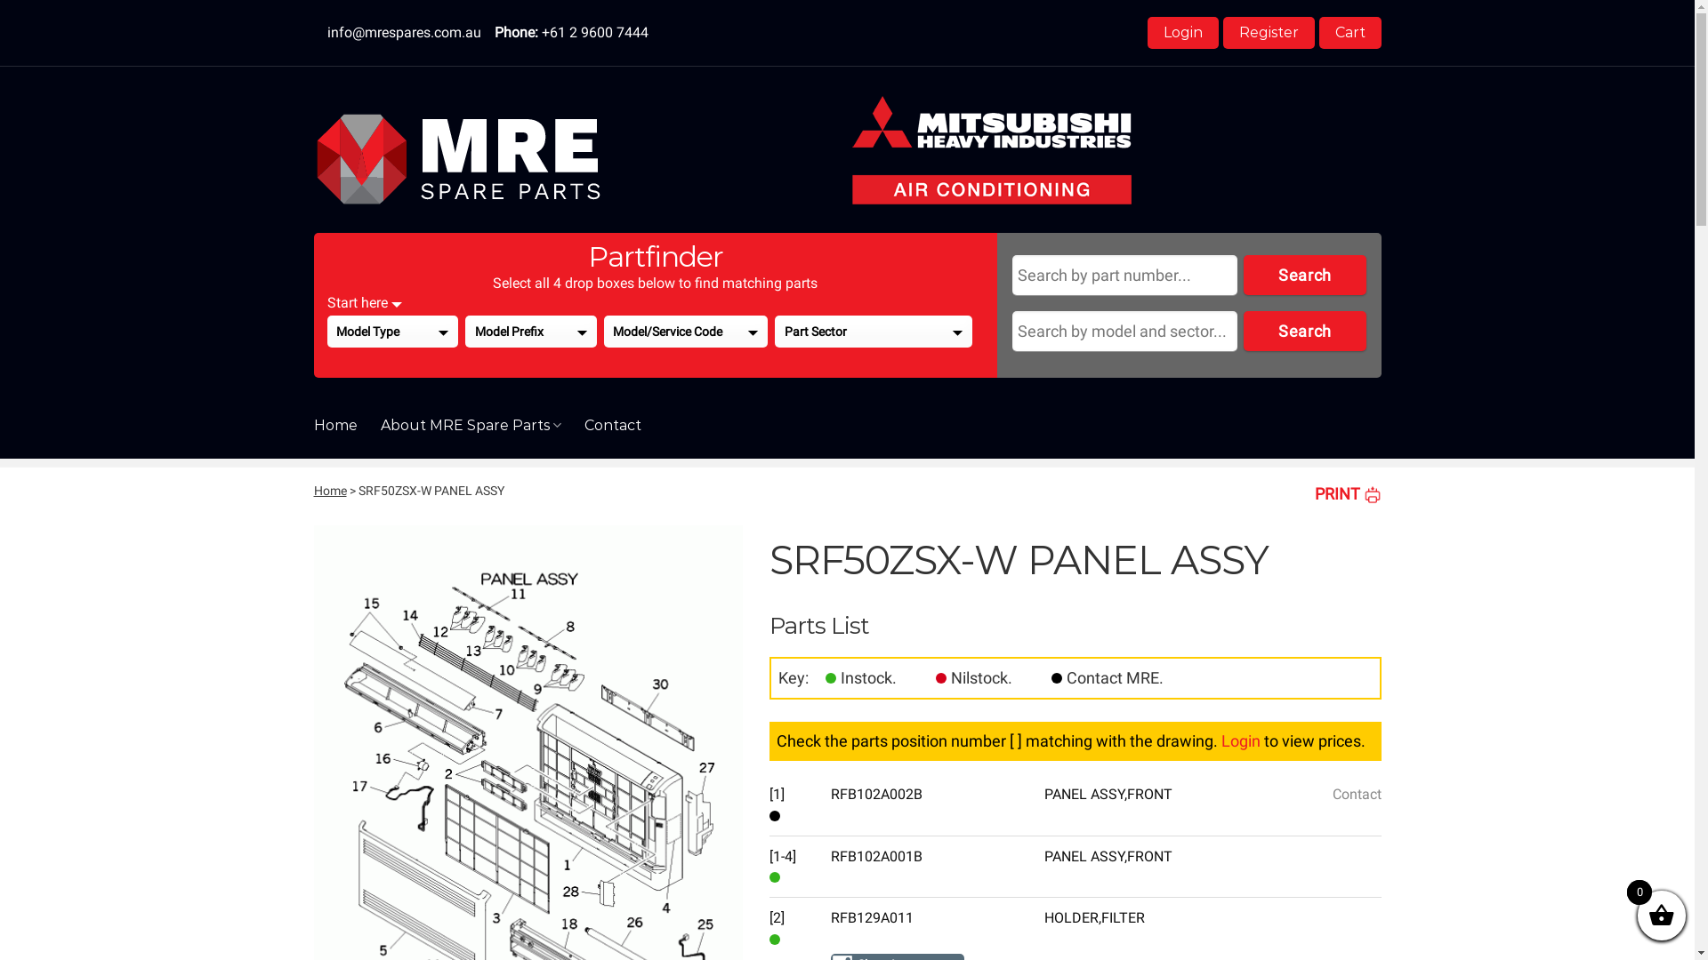 This screenshot has width=1708, height=960. I want to click on About MRE Spare Parts, so click(471, 425).